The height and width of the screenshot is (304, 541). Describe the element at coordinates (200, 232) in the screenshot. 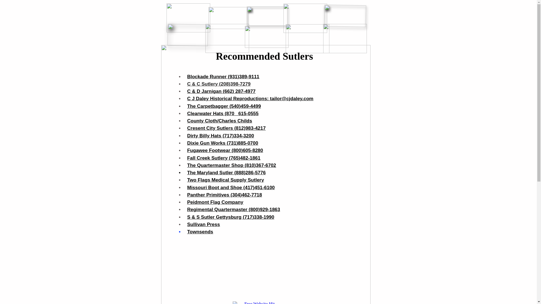

I see `Townsends` at that location.